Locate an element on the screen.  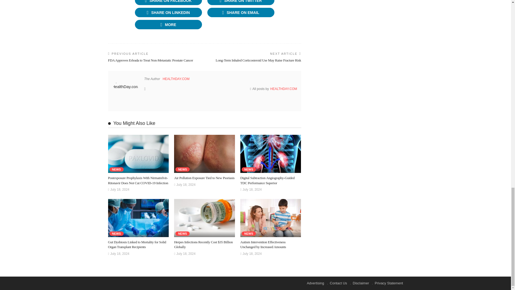
SHARE ON TWITTER is located at coordinates (240, 2).